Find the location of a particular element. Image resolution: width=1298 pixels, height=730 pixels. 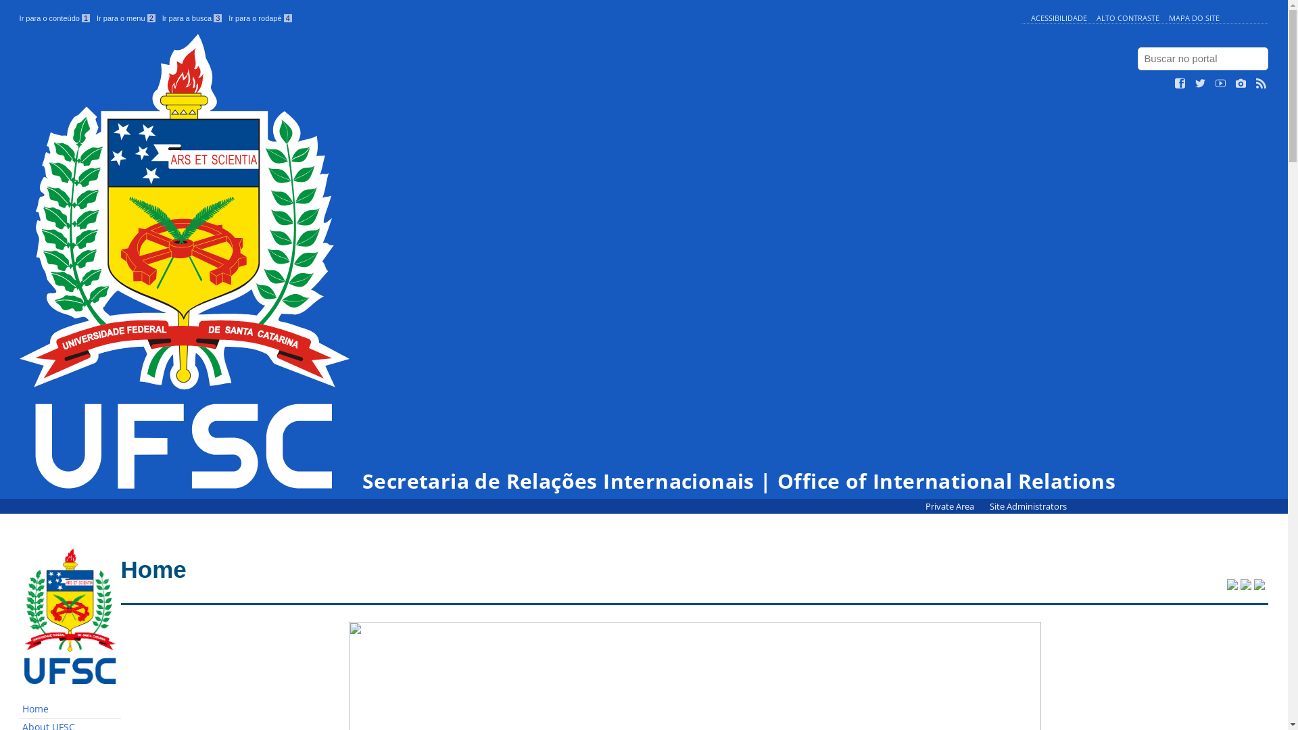

Ir para o menu 2 is located at coordinates (126, 18).